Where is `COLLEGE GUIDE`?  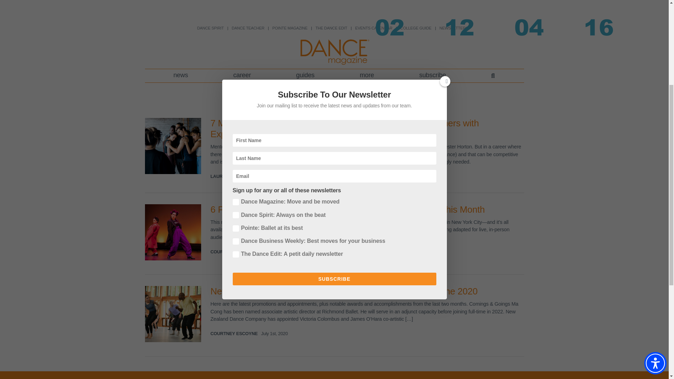 COLLEGE GUIDE is located at coordinates (416, 28).